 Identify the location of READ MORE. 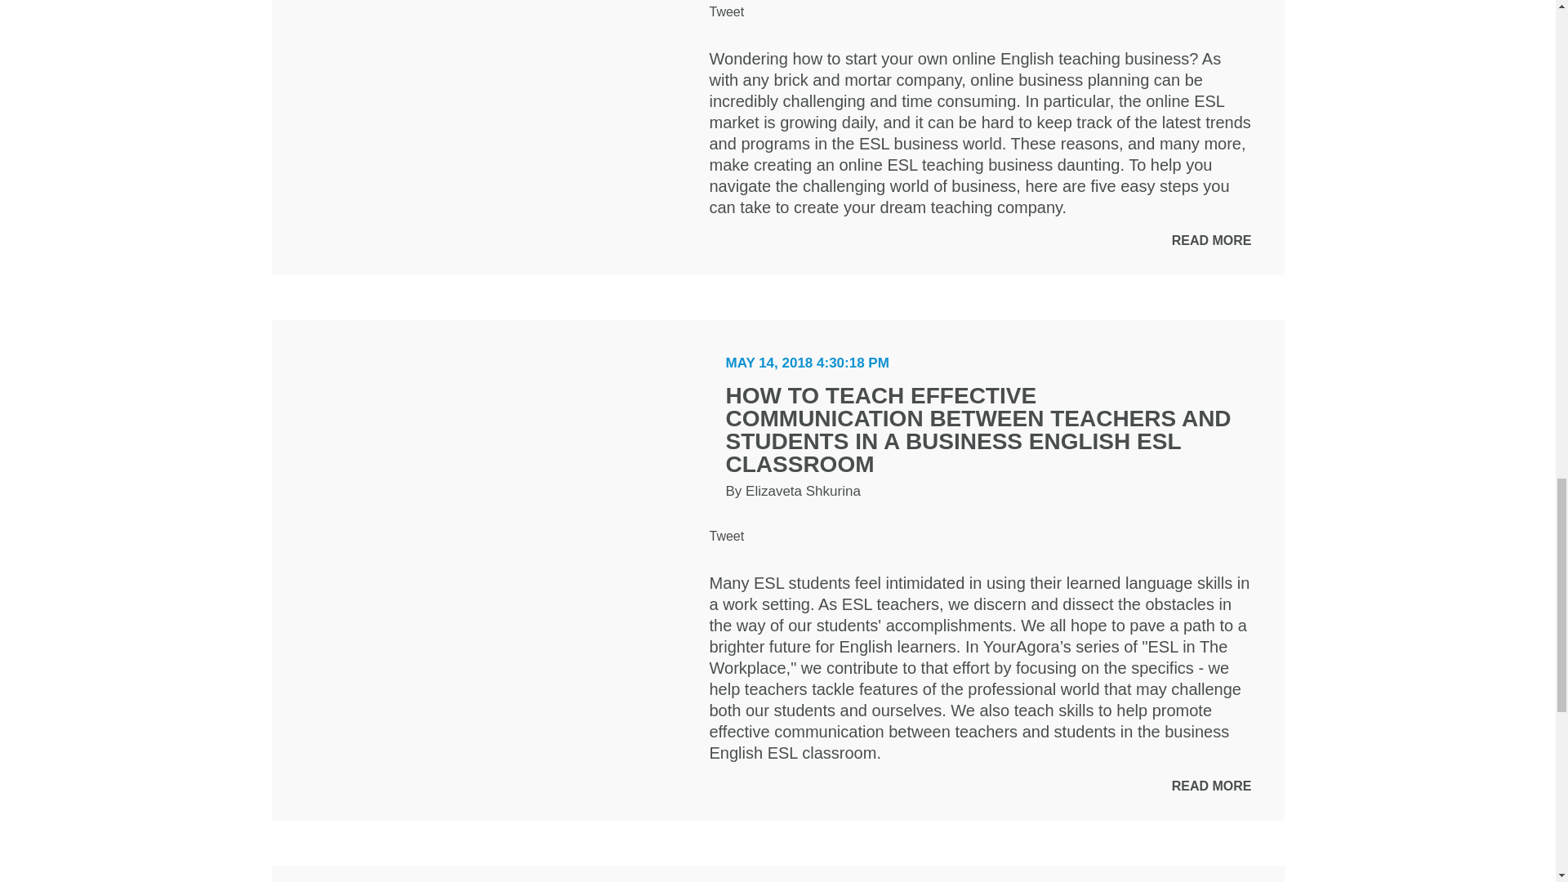
(1211, 240).